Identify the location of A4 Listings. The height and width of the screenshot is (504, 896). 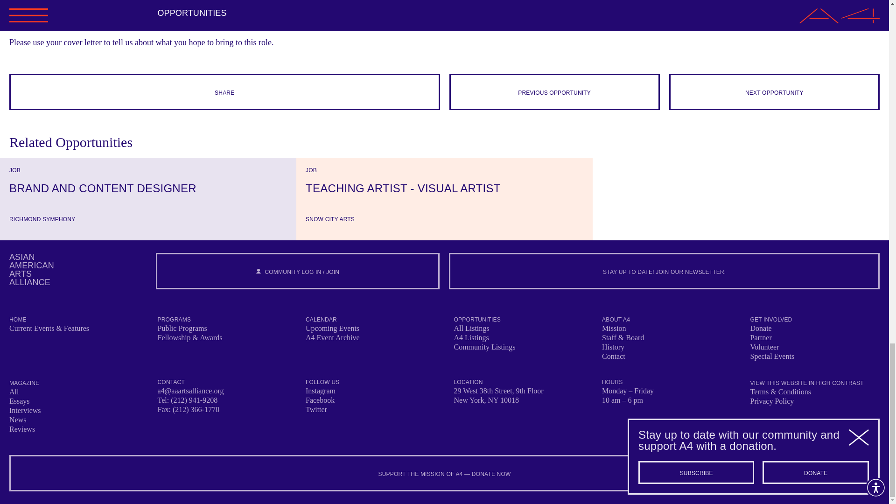
(470, 337).